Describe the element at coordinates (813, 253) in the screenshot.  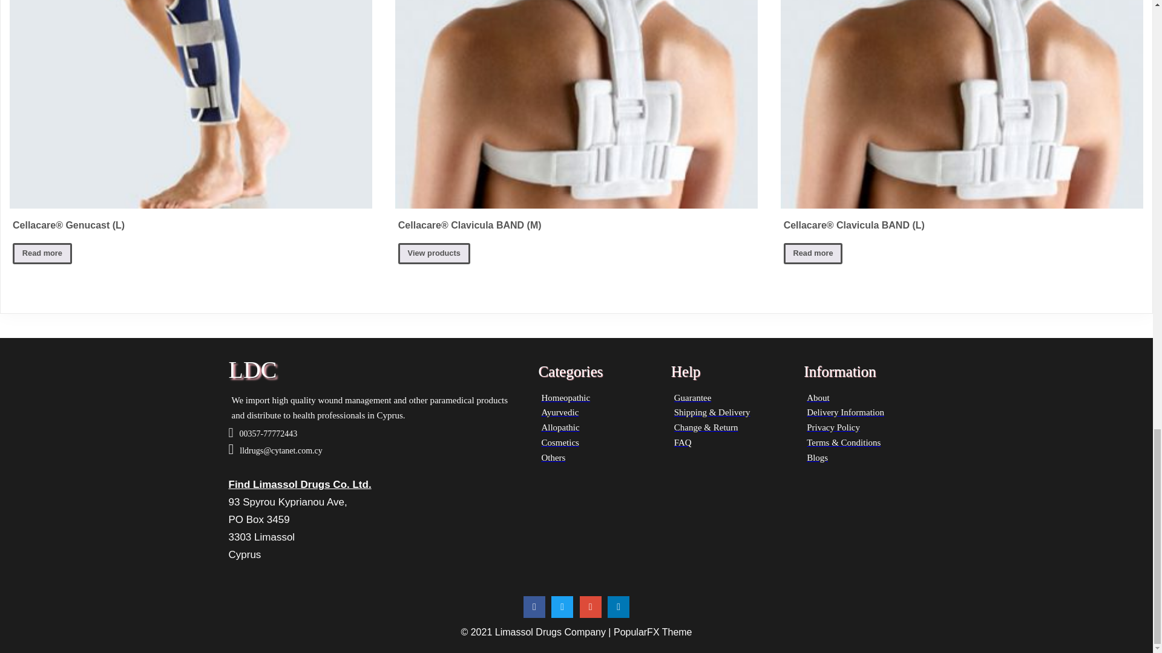
I see `Read more` at that location.